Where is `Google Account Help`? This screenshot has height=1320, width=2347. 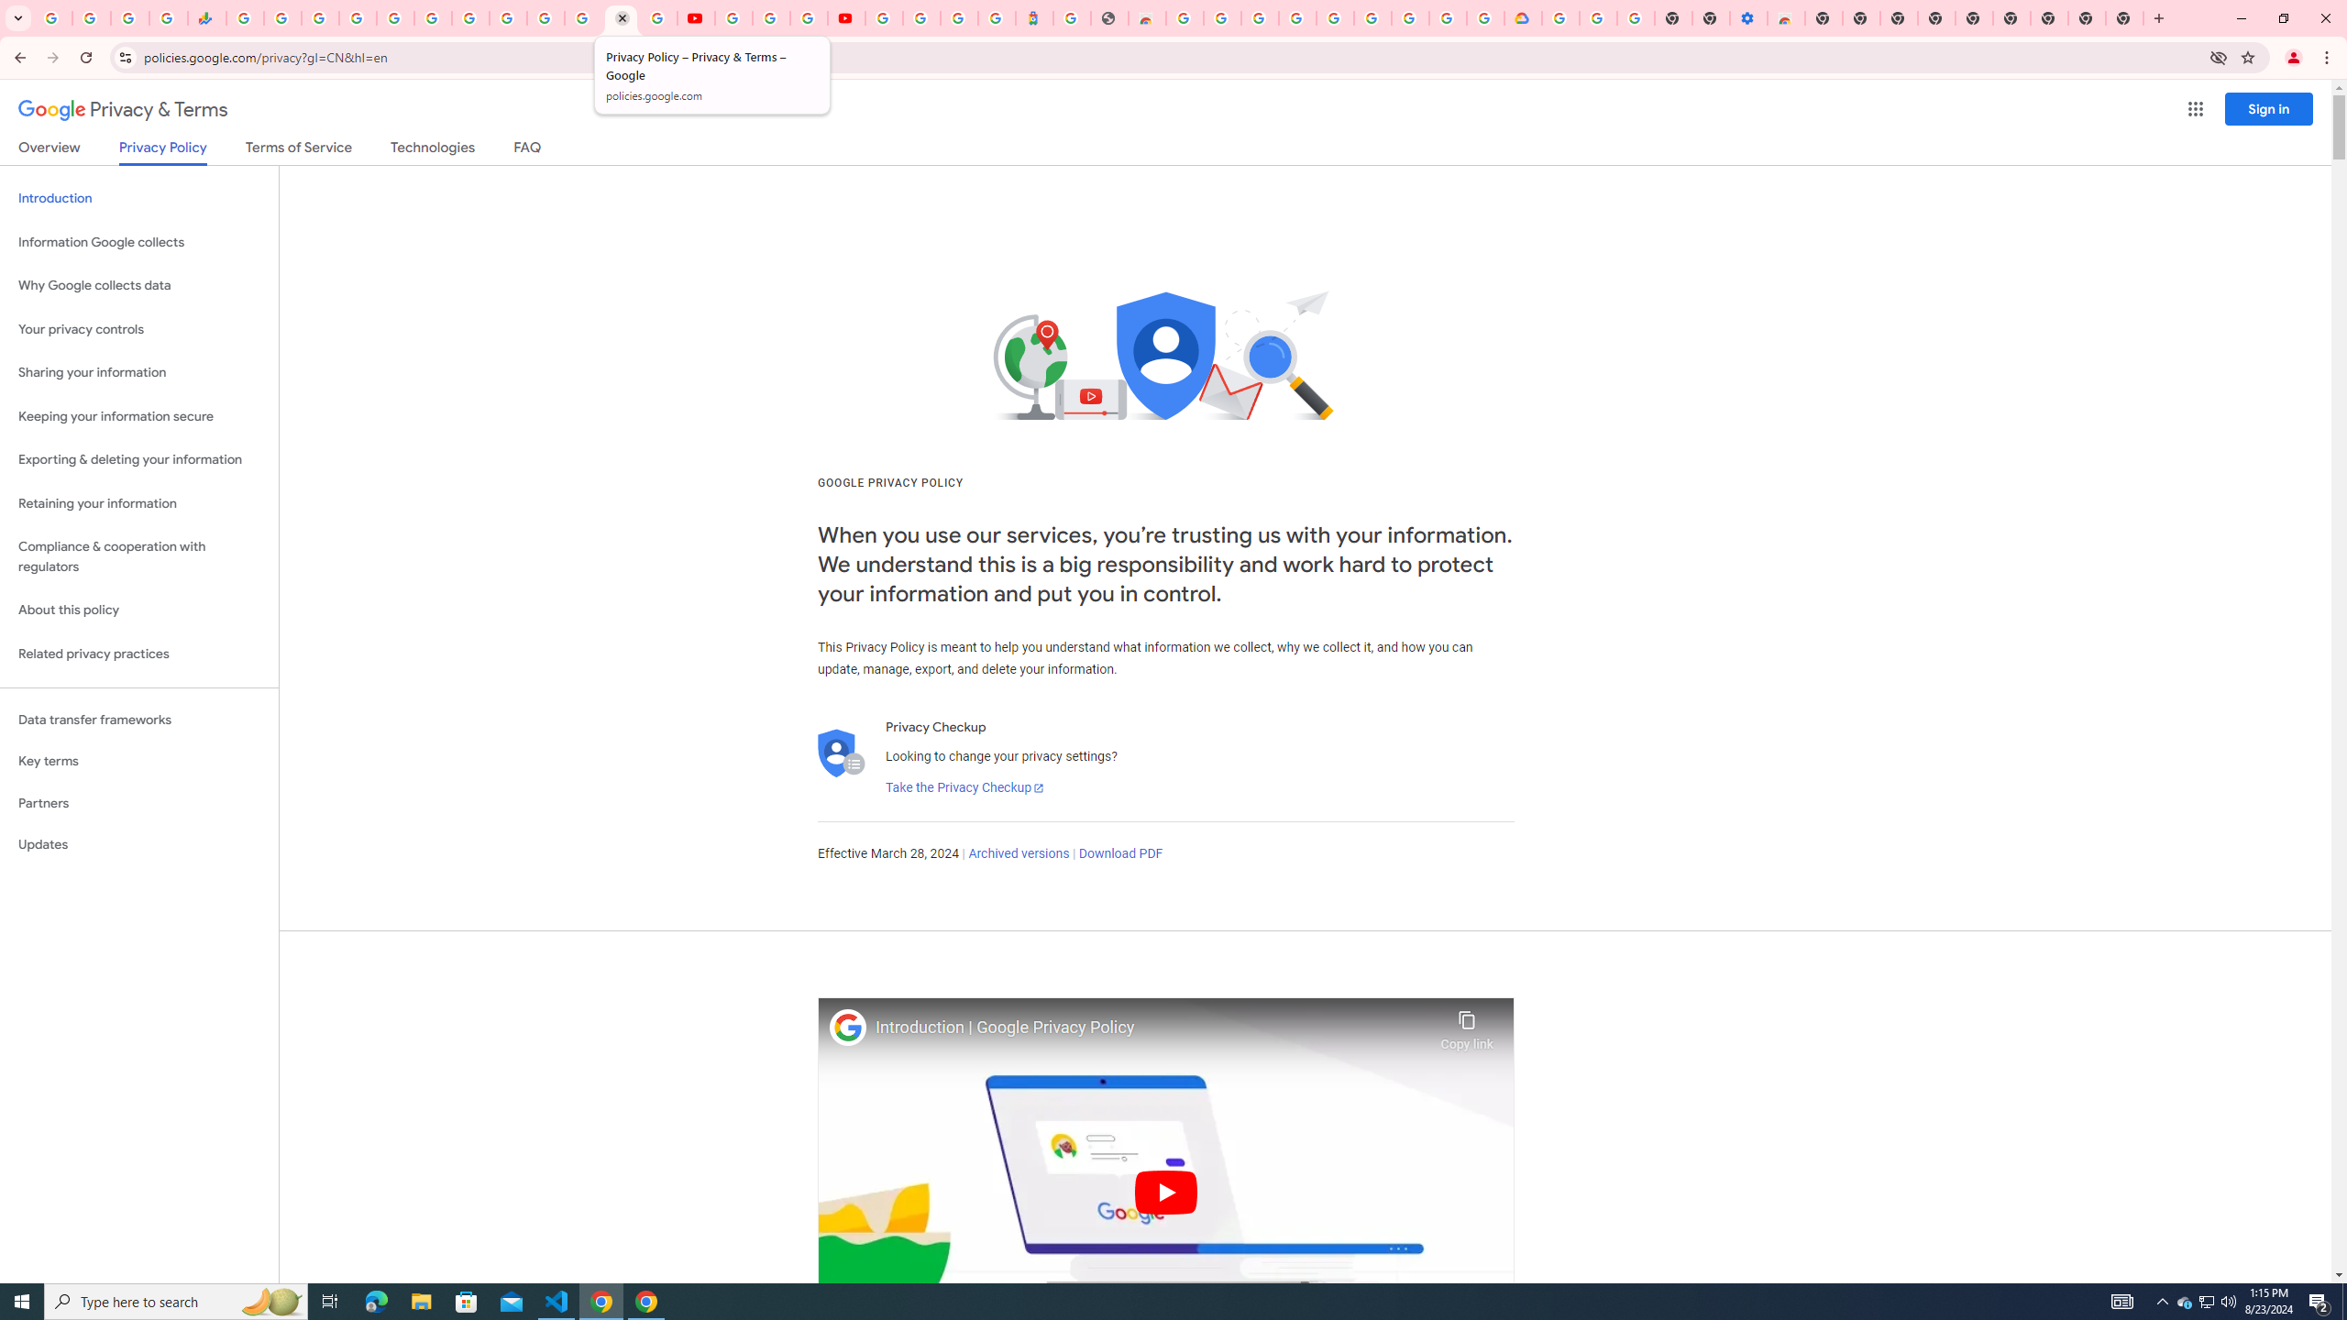 Google Account Help is located at coordinates (770, 18).